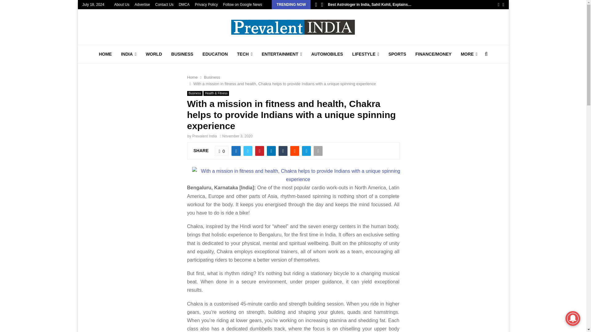  Describe the element at coordinates (105, 54) in the screenshot. I see `HOME` at that location.